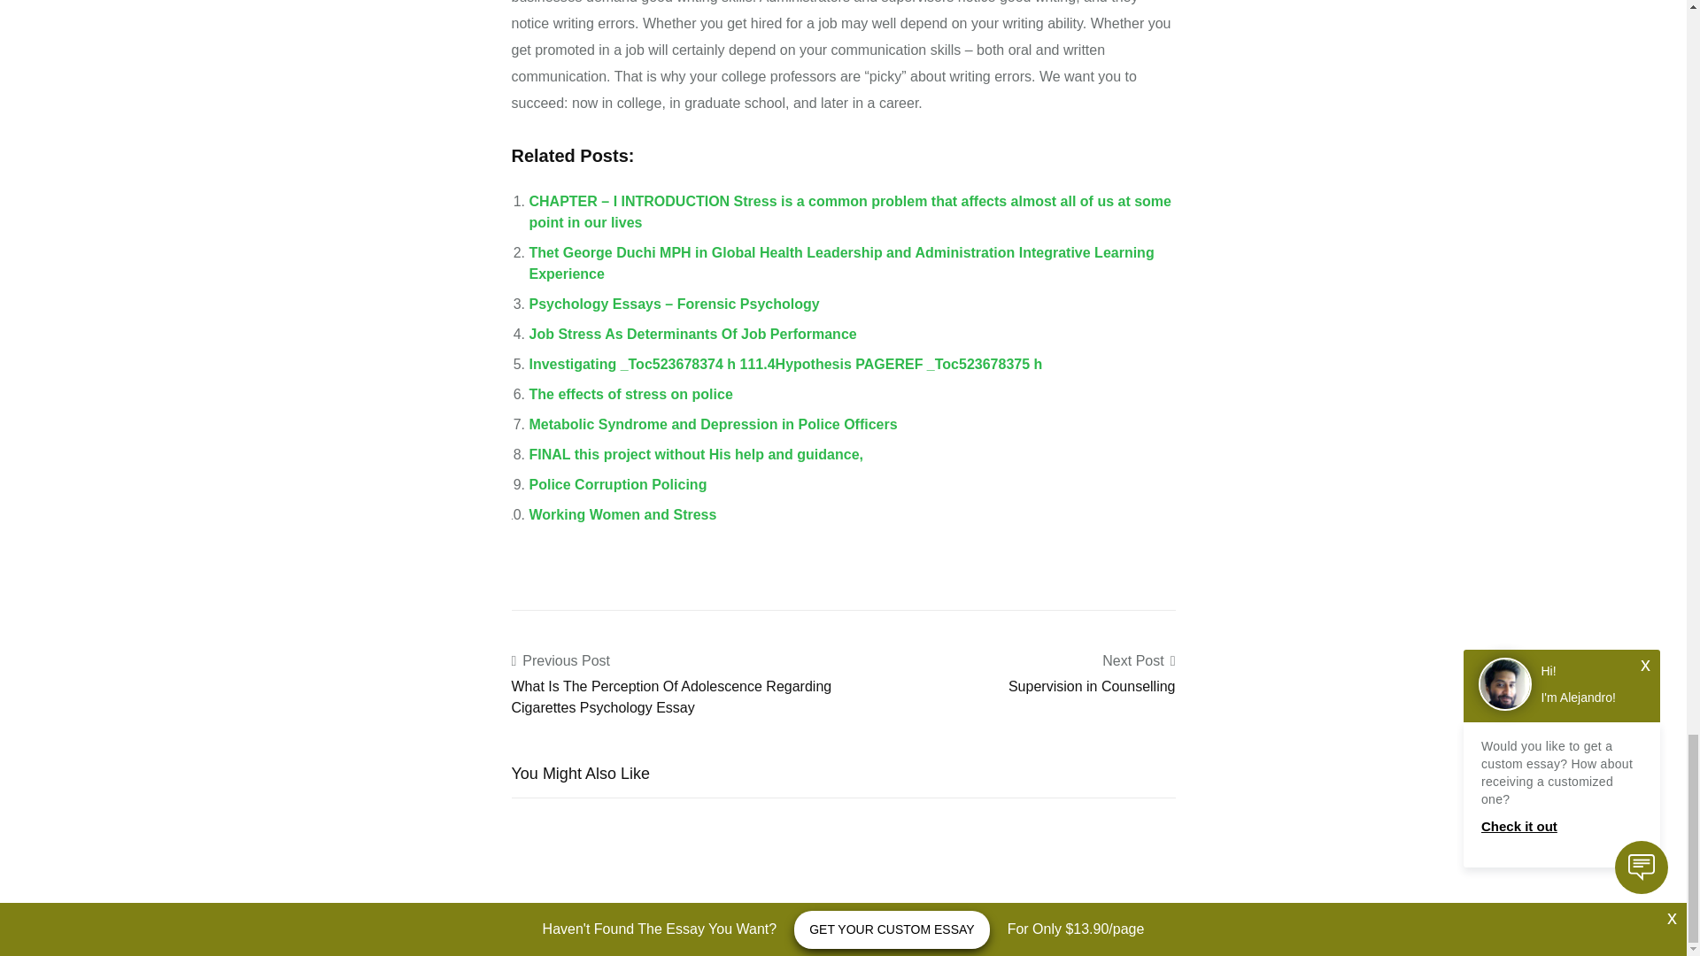  What do you see at coordinates (623, 514) in the screenshot?
I see `Working Women and Stress` at bounding box center [623, 514].